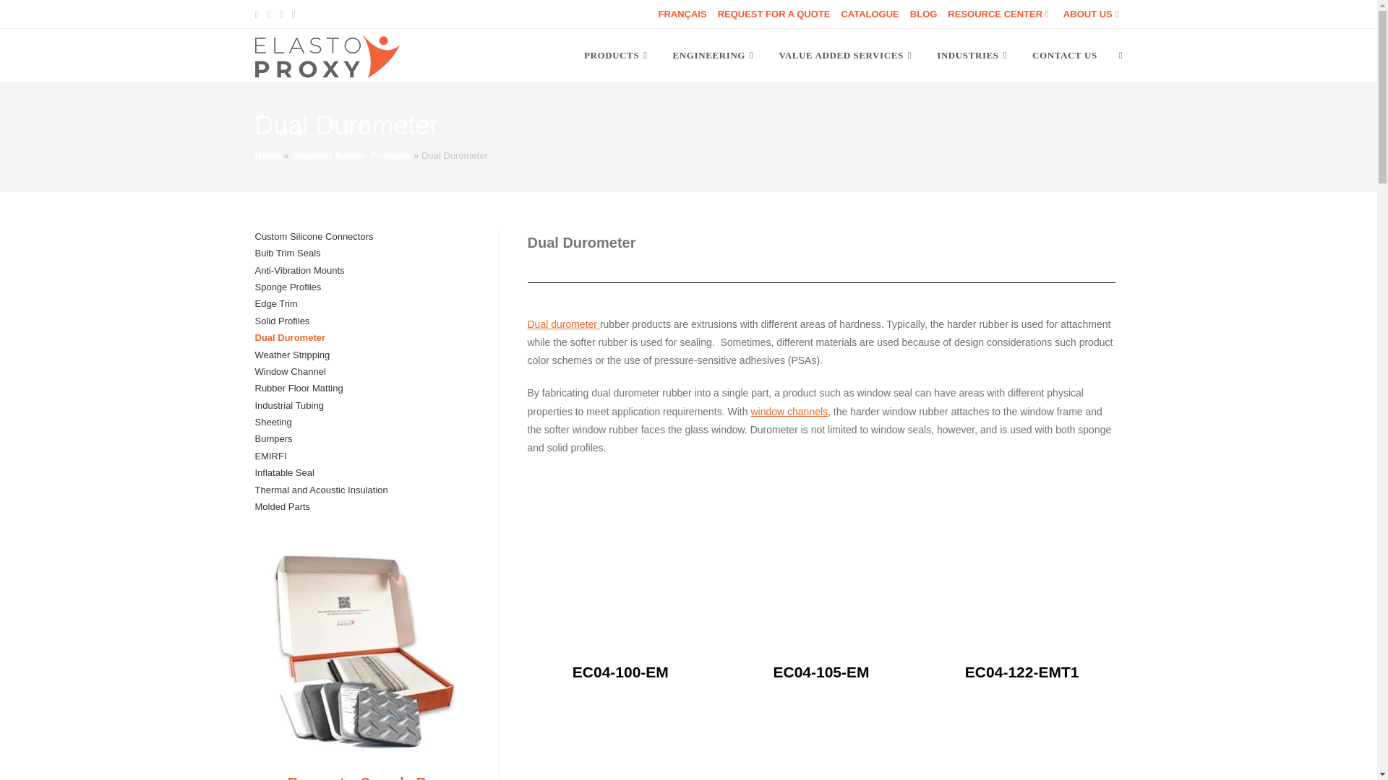  What do you see at coordinates (924, 14) in the screenshot?
I see `BLOG` at bounding box center [924, 14].